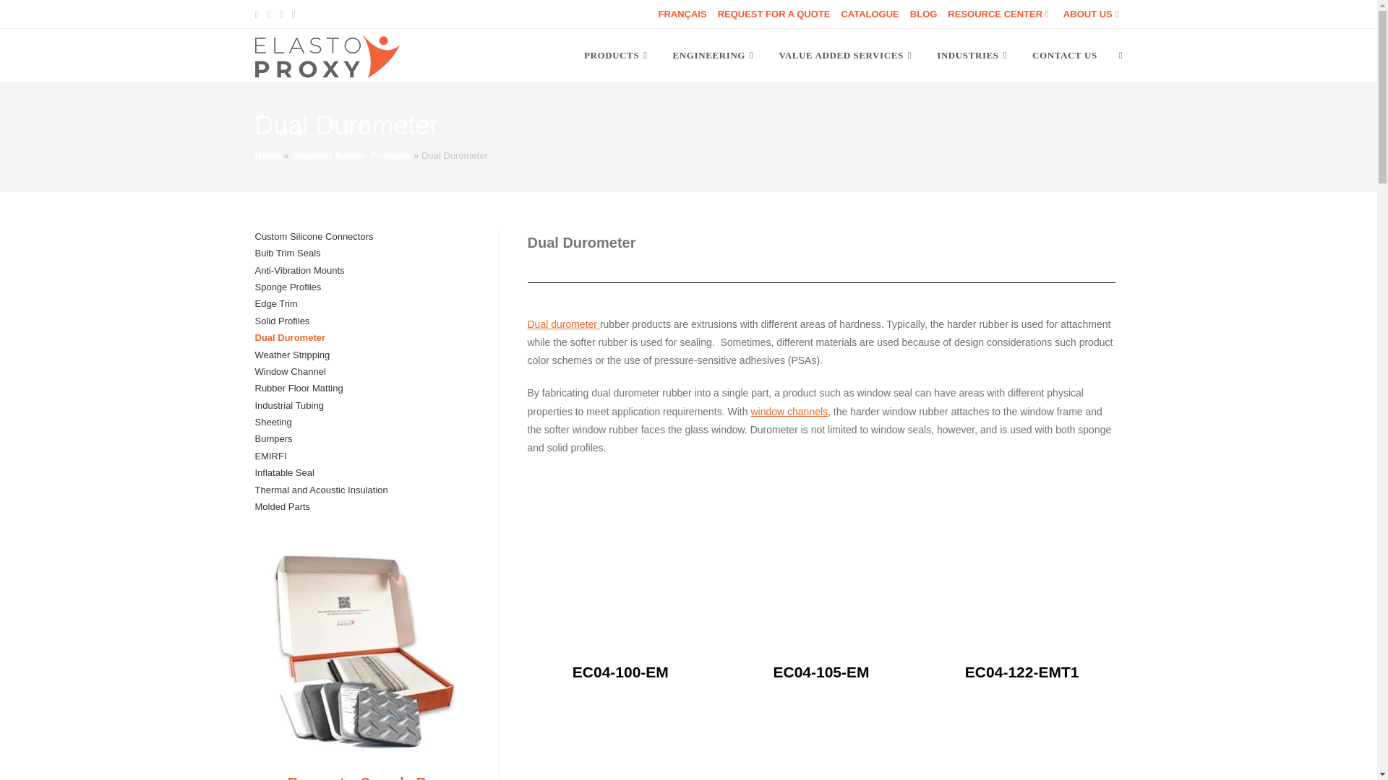  What do you see at coordinates (924, 14) in the screenshot?
I see `BLOG` at bounding box center [924, 14].